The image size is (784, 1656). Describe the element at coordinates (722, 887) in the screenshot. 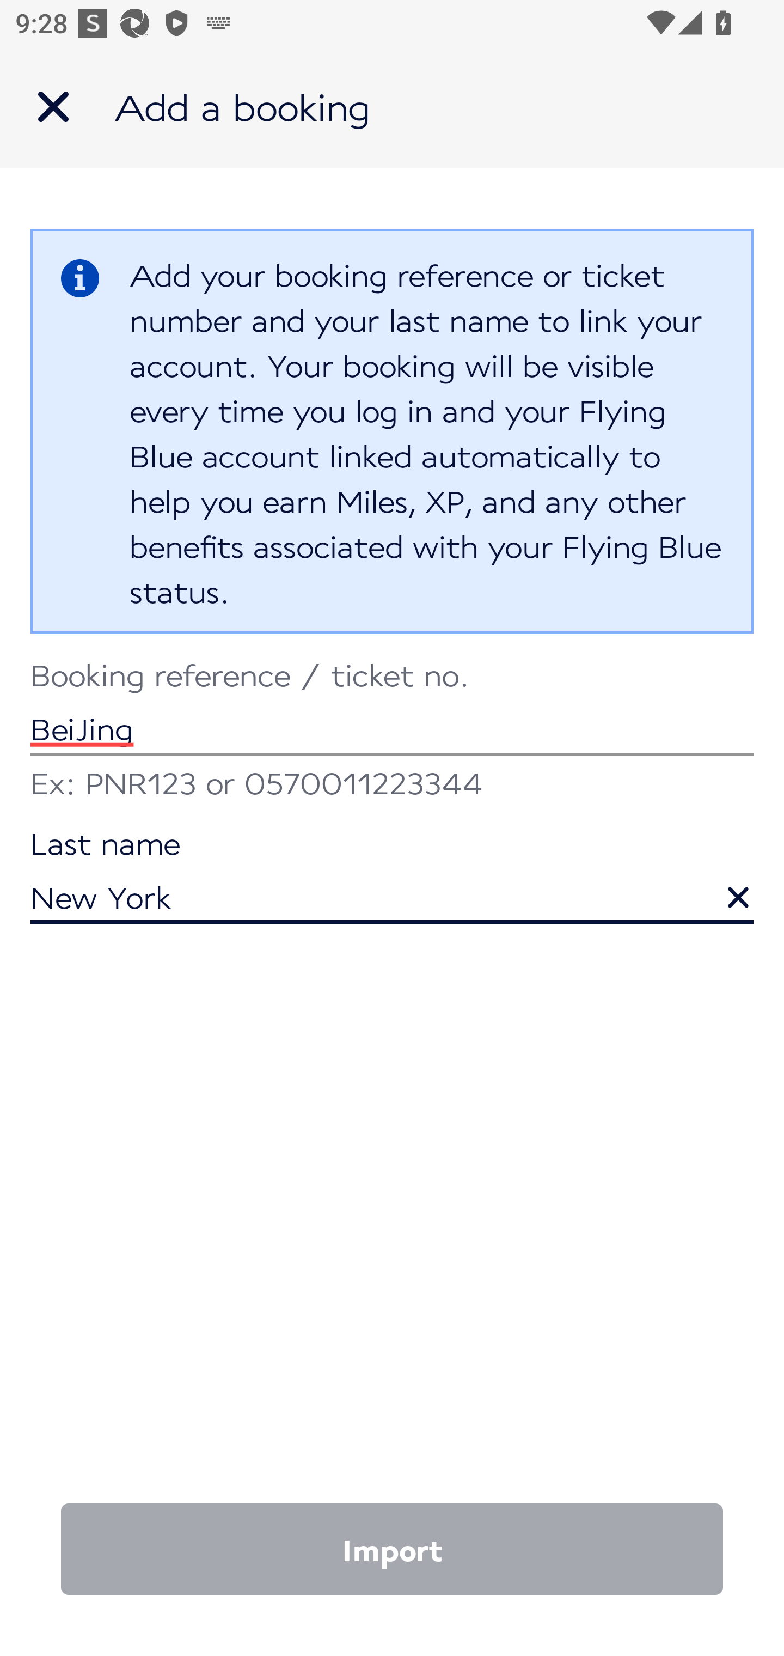

I see `Clear text` at that location.